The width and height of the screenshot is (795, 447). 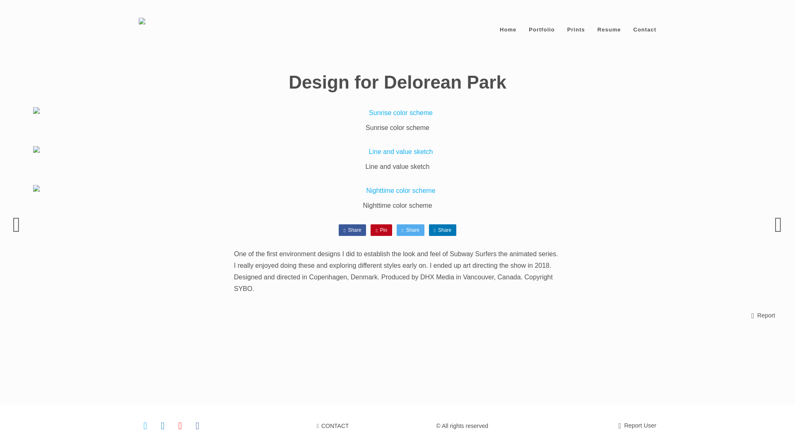 What do you see at coordinates (644, 29) in the screenshot?
I see `Contact` at bounding box center [644, 29].